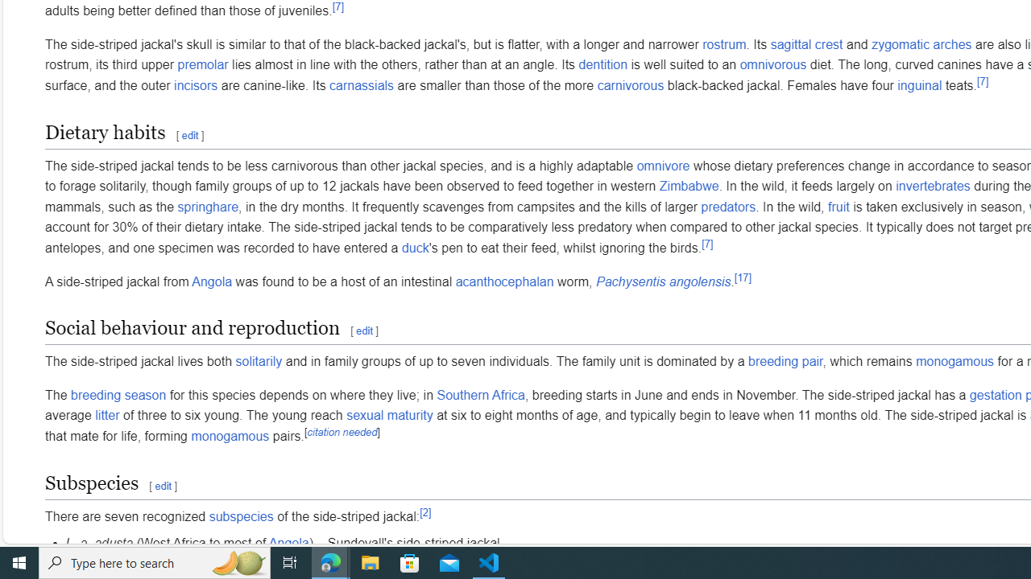  What do you see at coordinates (414, 247) in the screenshot?
I see `duck` at bounding box center [414, 247].